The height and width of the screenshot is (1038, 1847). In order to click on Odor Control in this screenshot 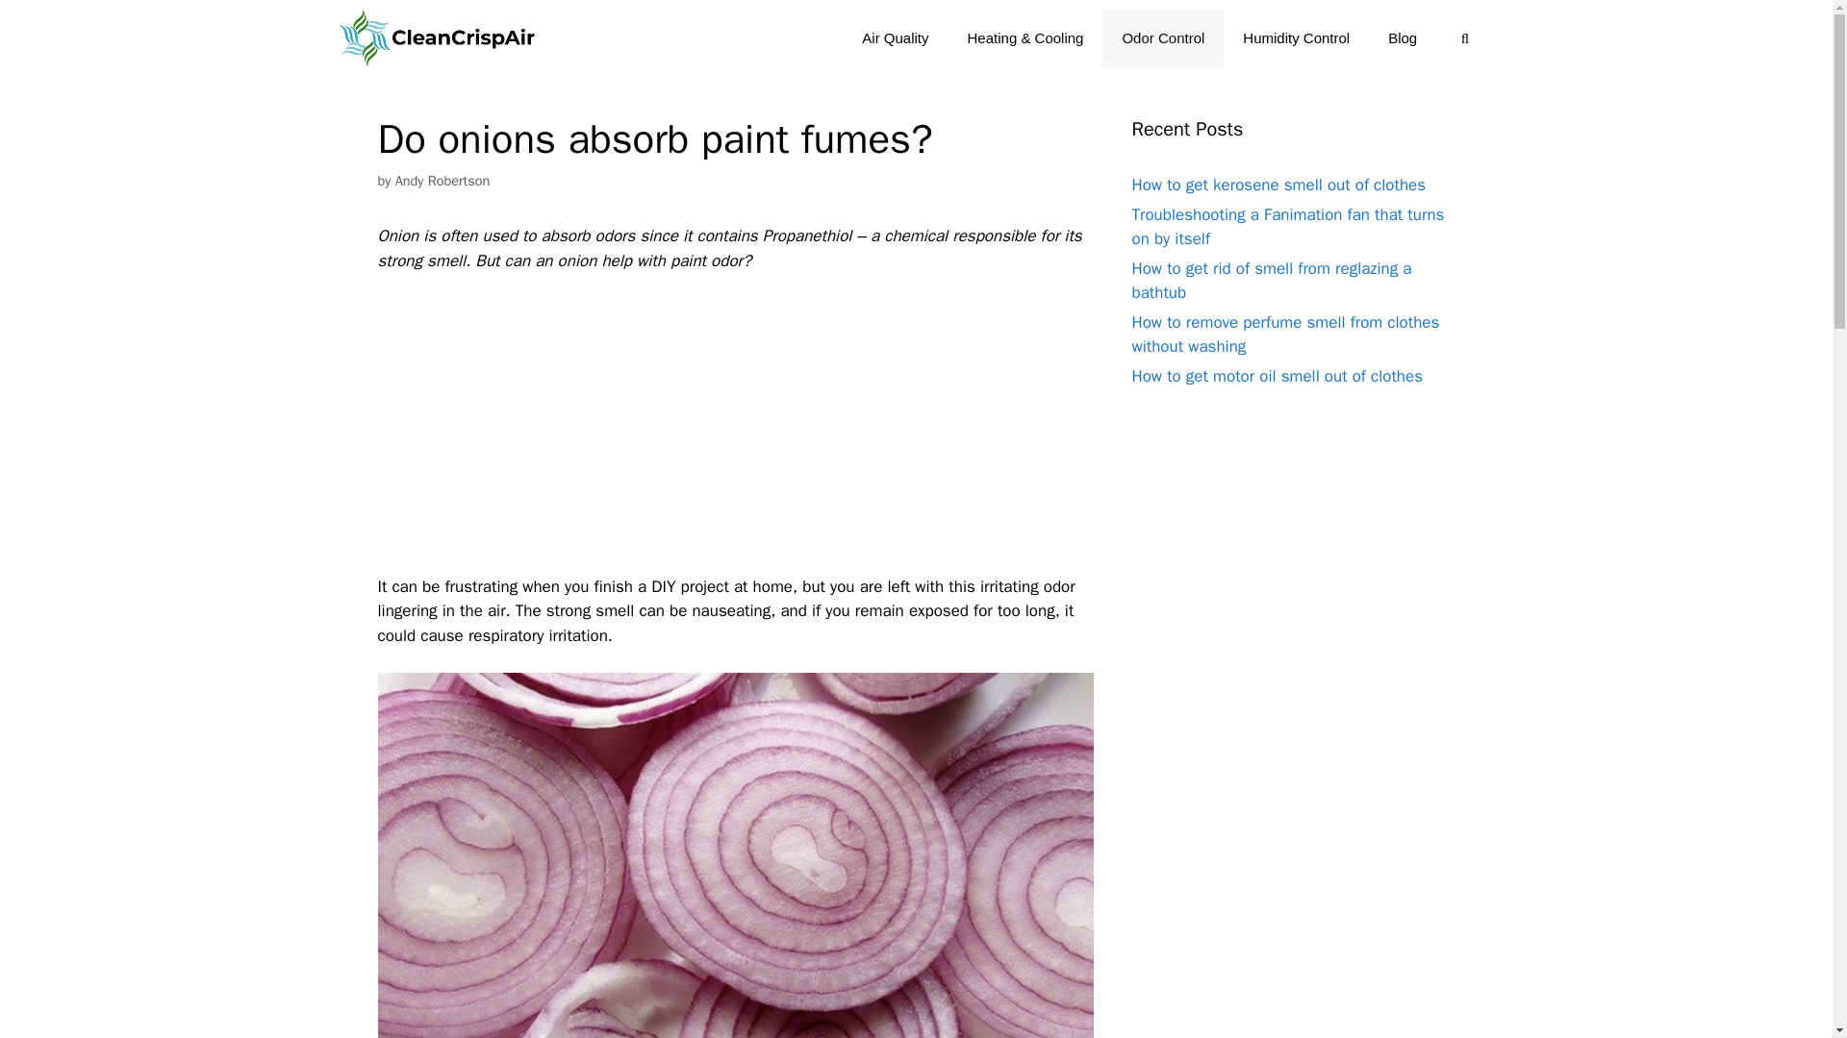, I will do `click(1162, 38)`.